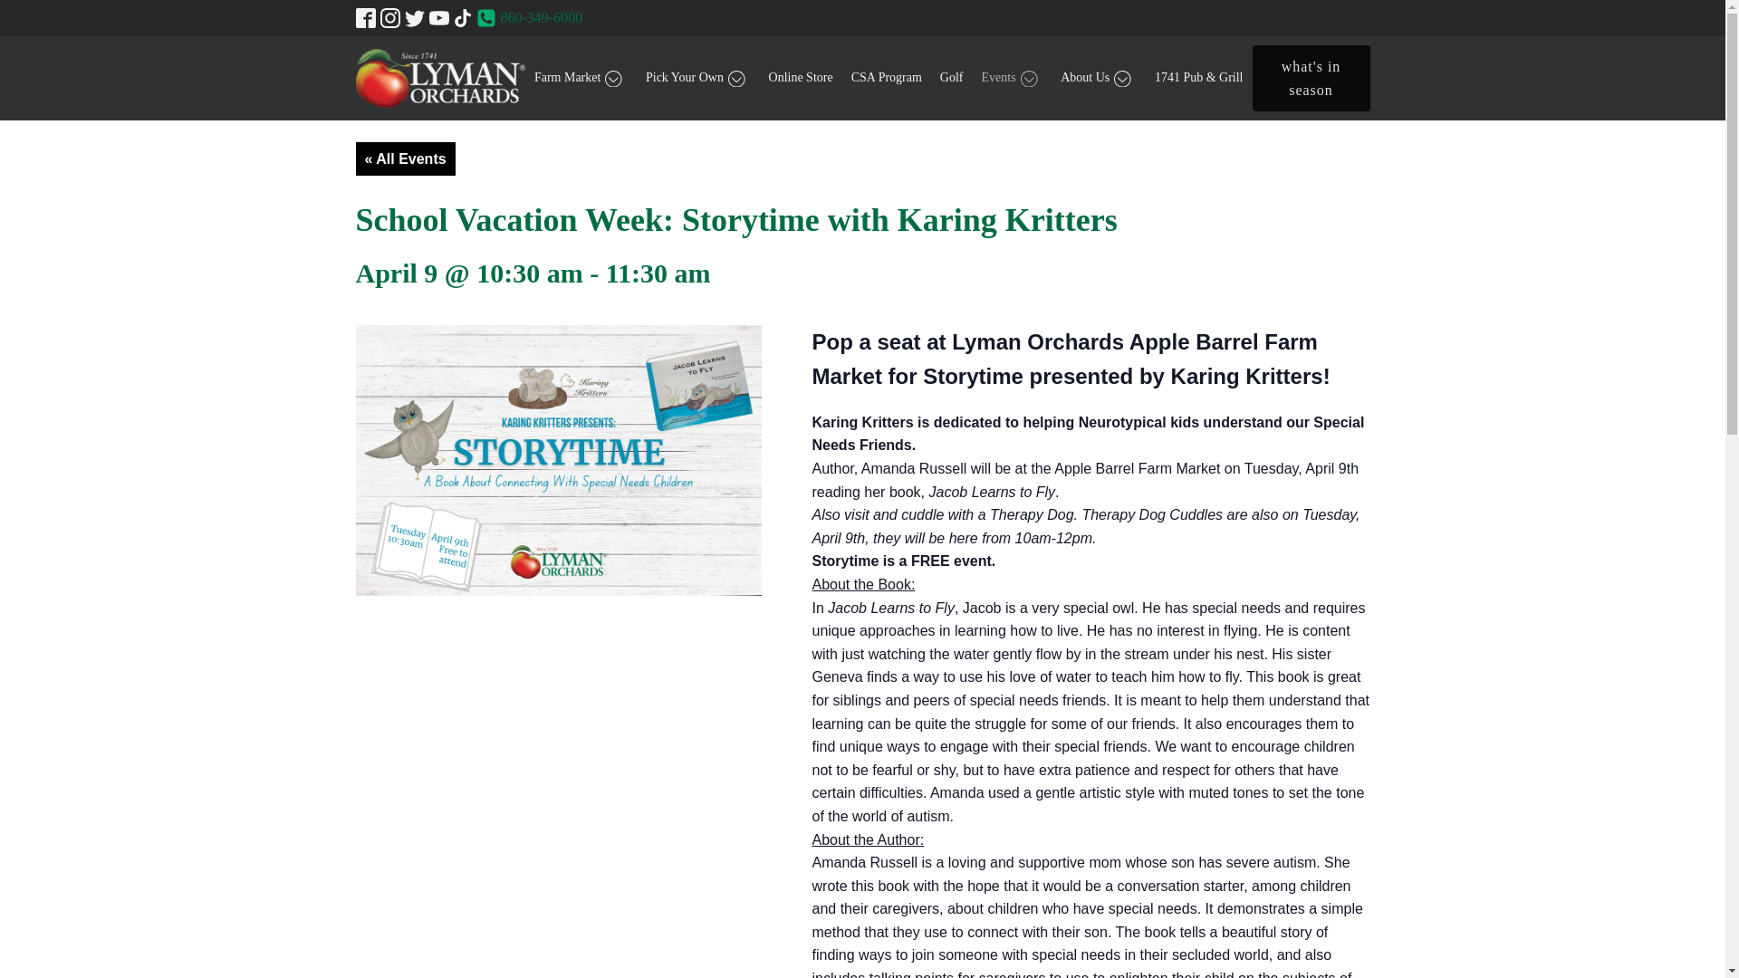  I want to click on About Us, so click(1099, 77).